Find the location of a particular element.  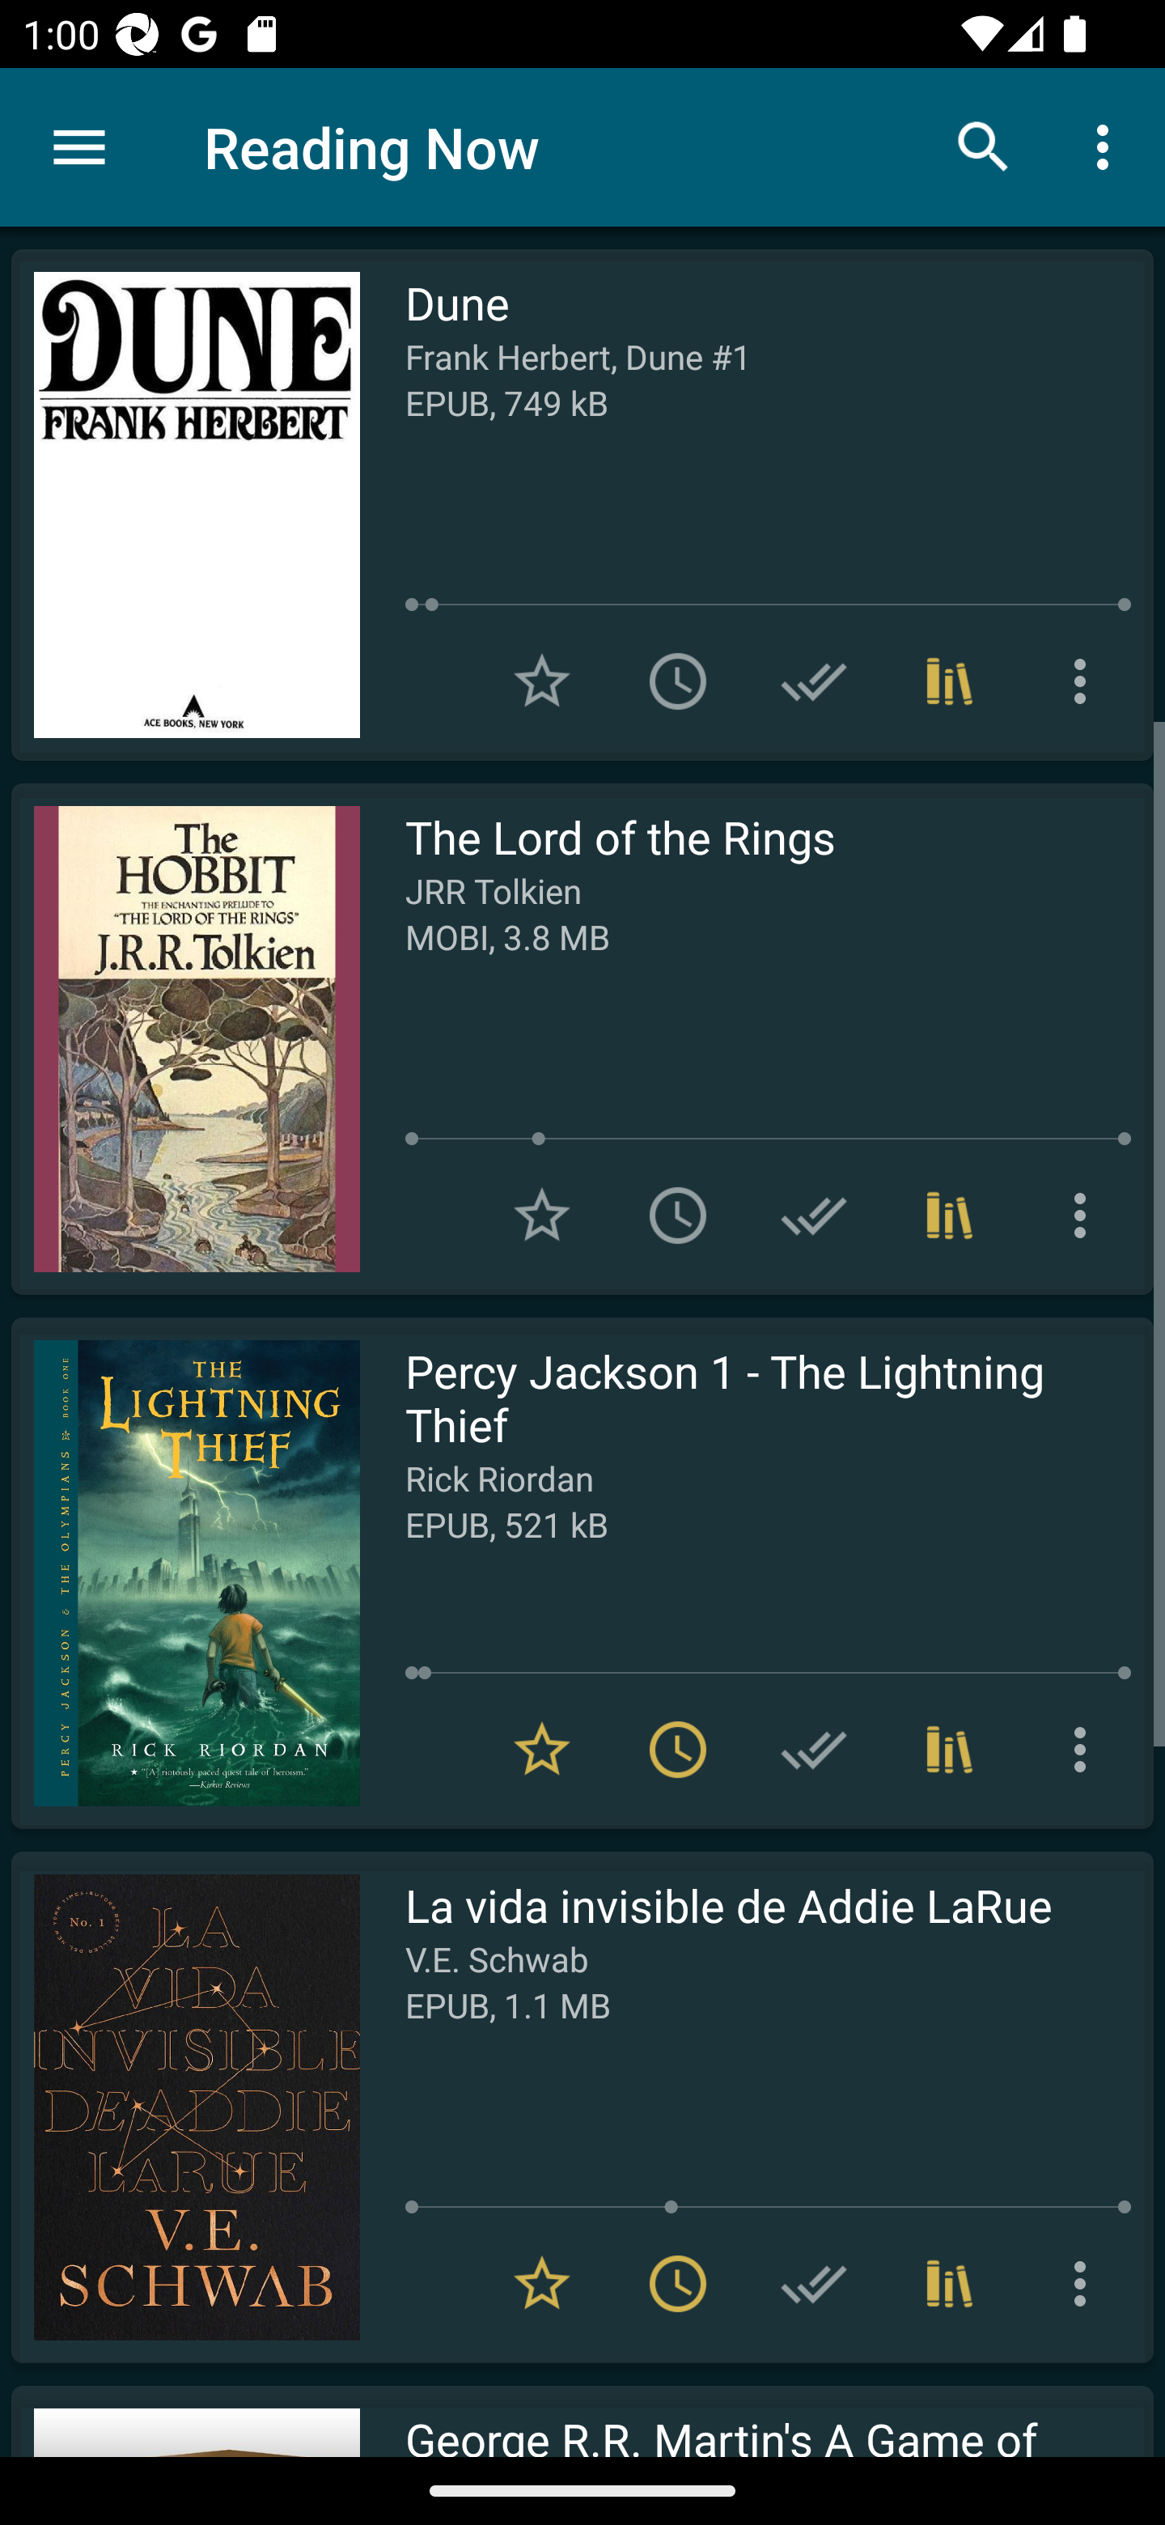

Remove from Favorites is located at coordinates (542, 2284).